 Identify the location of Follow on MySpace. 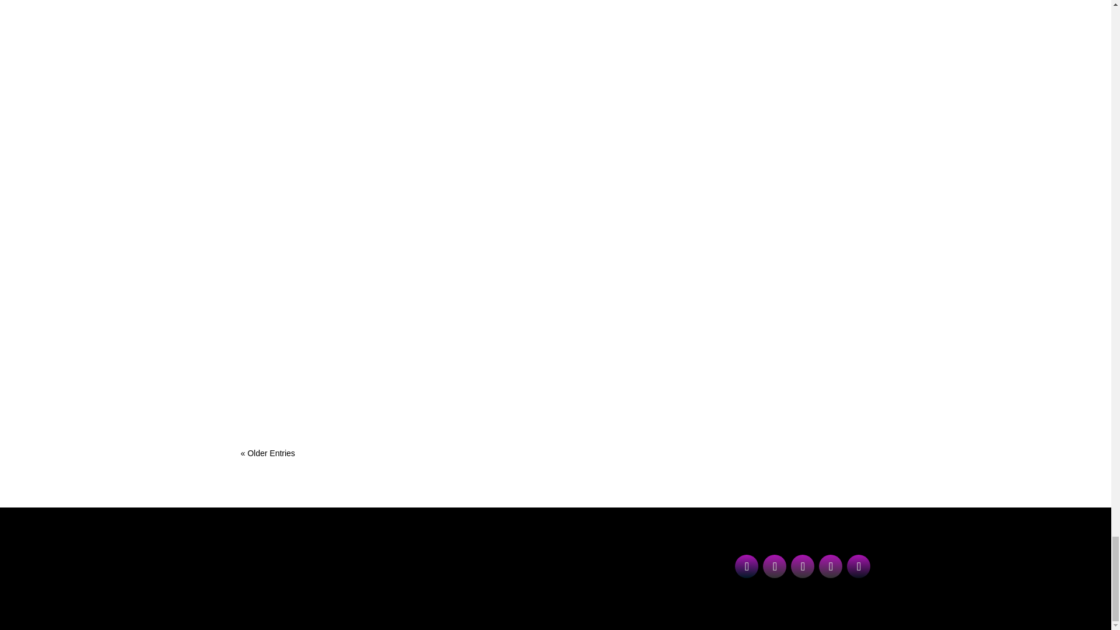
(858, 566).